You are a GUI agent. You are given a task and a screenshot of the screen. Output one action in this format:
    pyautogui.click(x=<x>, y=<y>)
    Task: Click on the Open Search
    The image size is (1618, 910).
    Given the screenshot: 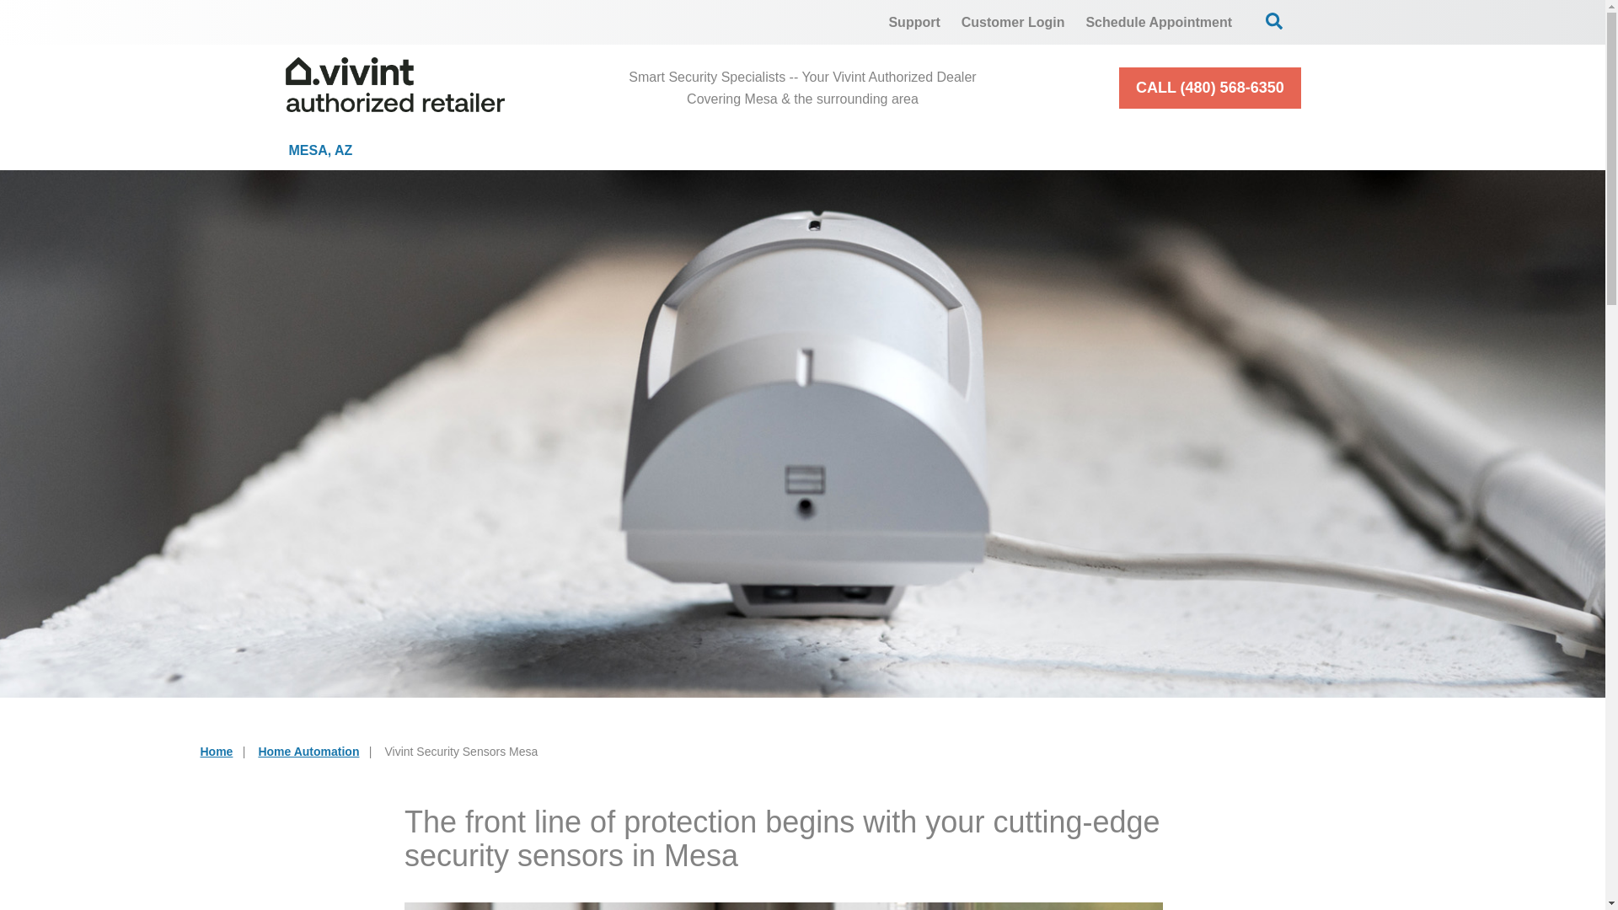 What is the action you would take?
    pyautogui.click(x=1274, y=20)
    